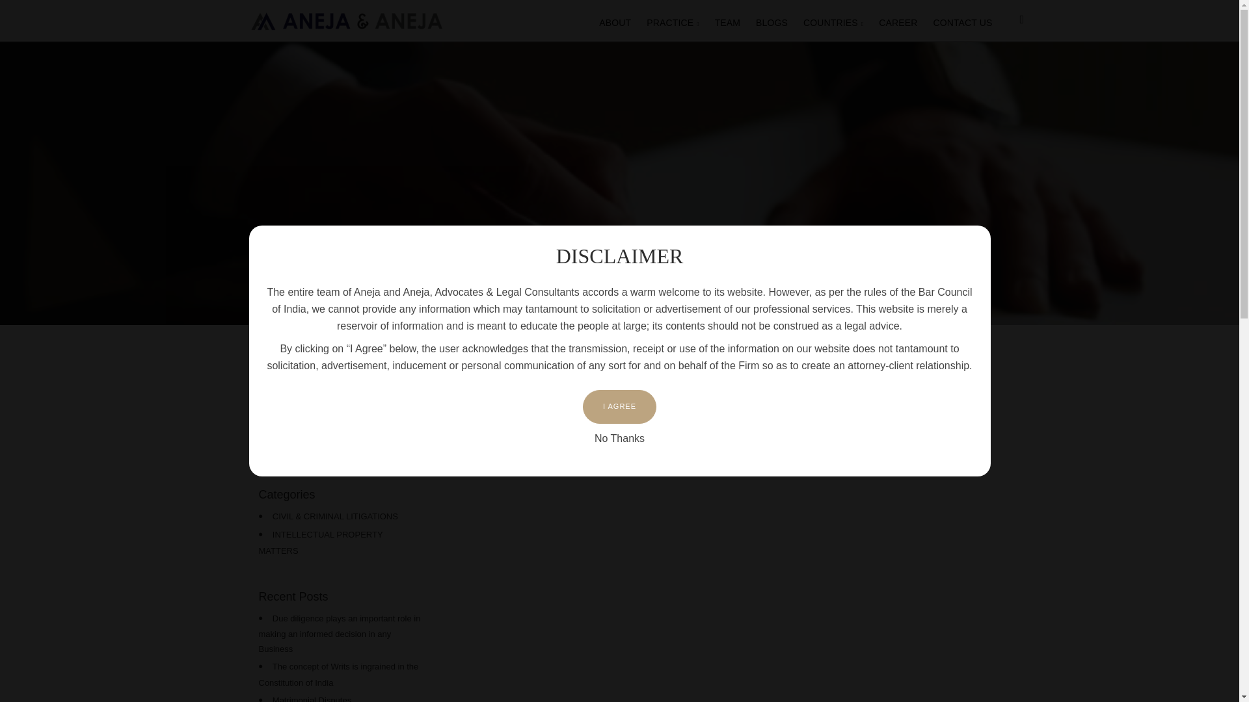 The width and height of the screenshot is (1249, 702). Describe the element at coordinates (772, 21) in the screenshot. I see `BLOGS` at that location.